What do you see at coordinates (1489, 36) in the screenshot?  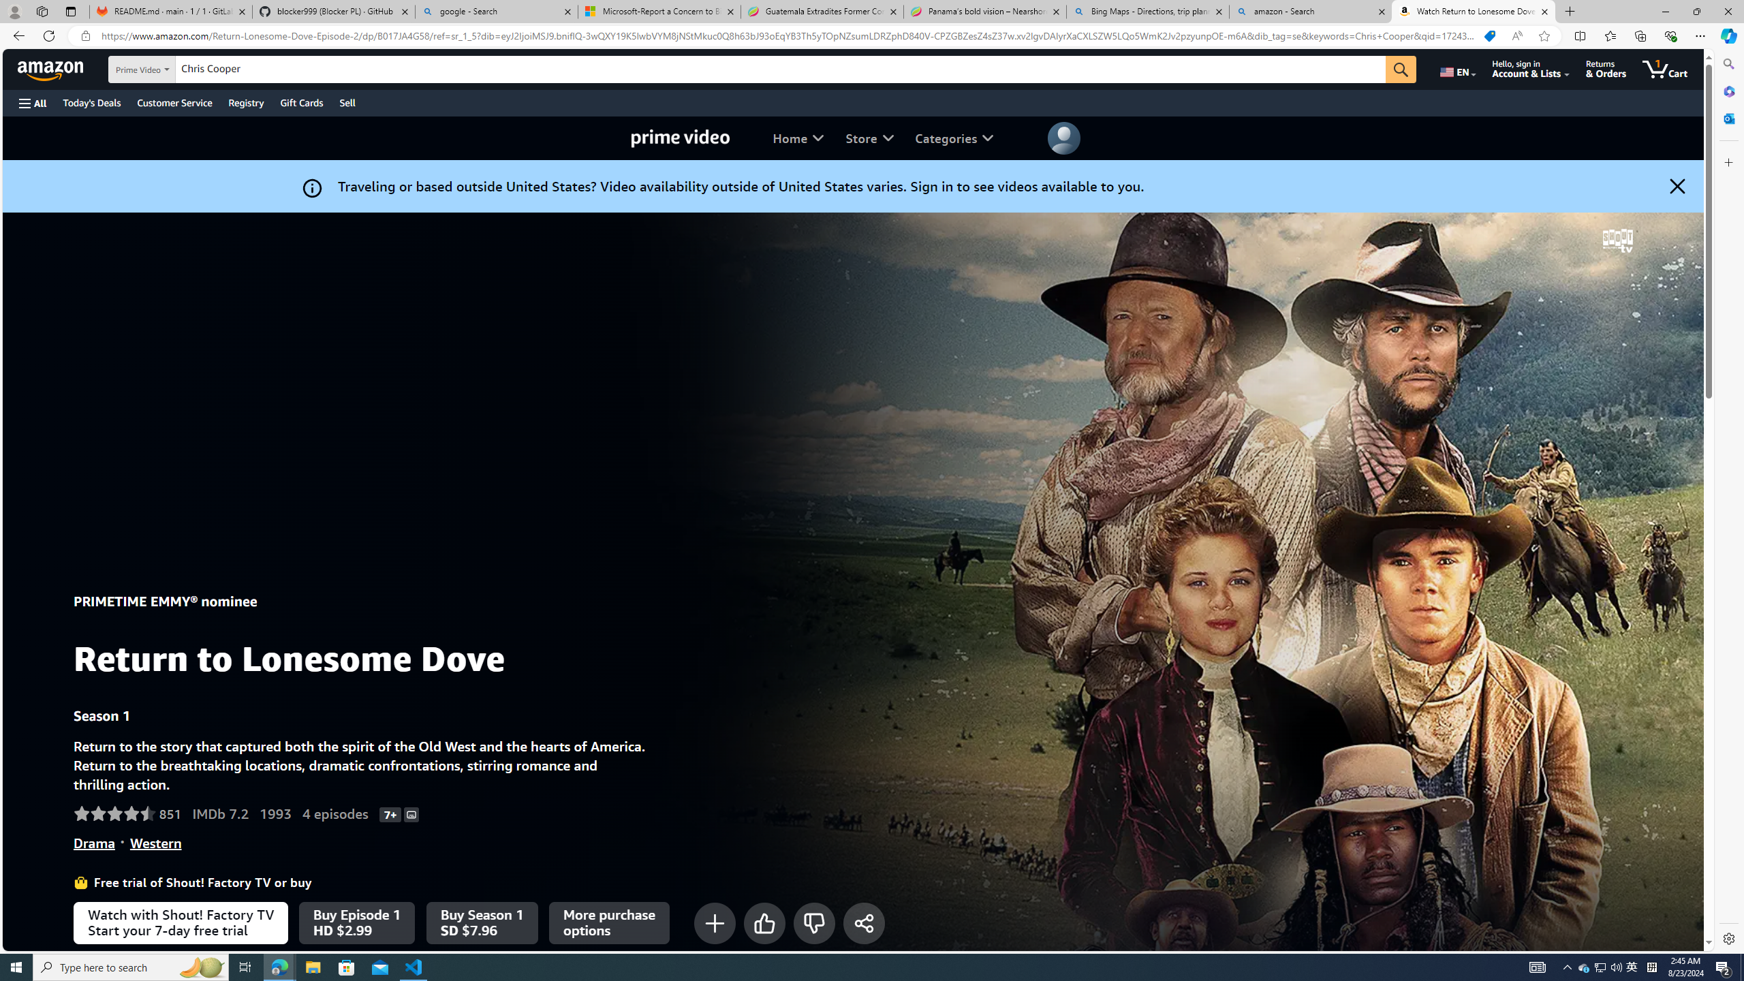 I see `Shopping in Microsoft Edge` at bounding box center [1489, 36].